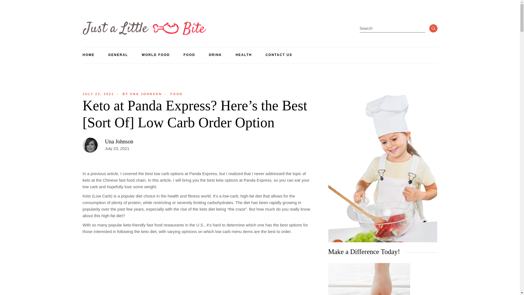 This screenshot has height=295, width=524. I want to click on Title Text: , so click(98, 94).